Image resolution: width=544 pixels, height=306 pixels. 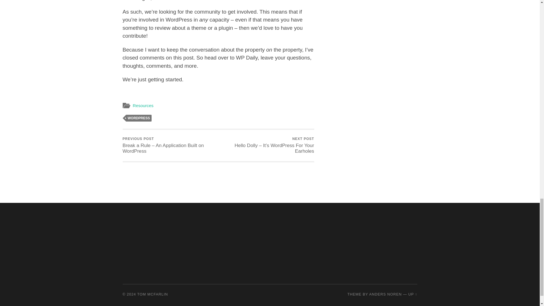 I want to click on To the top, so click(x=413, y=294).